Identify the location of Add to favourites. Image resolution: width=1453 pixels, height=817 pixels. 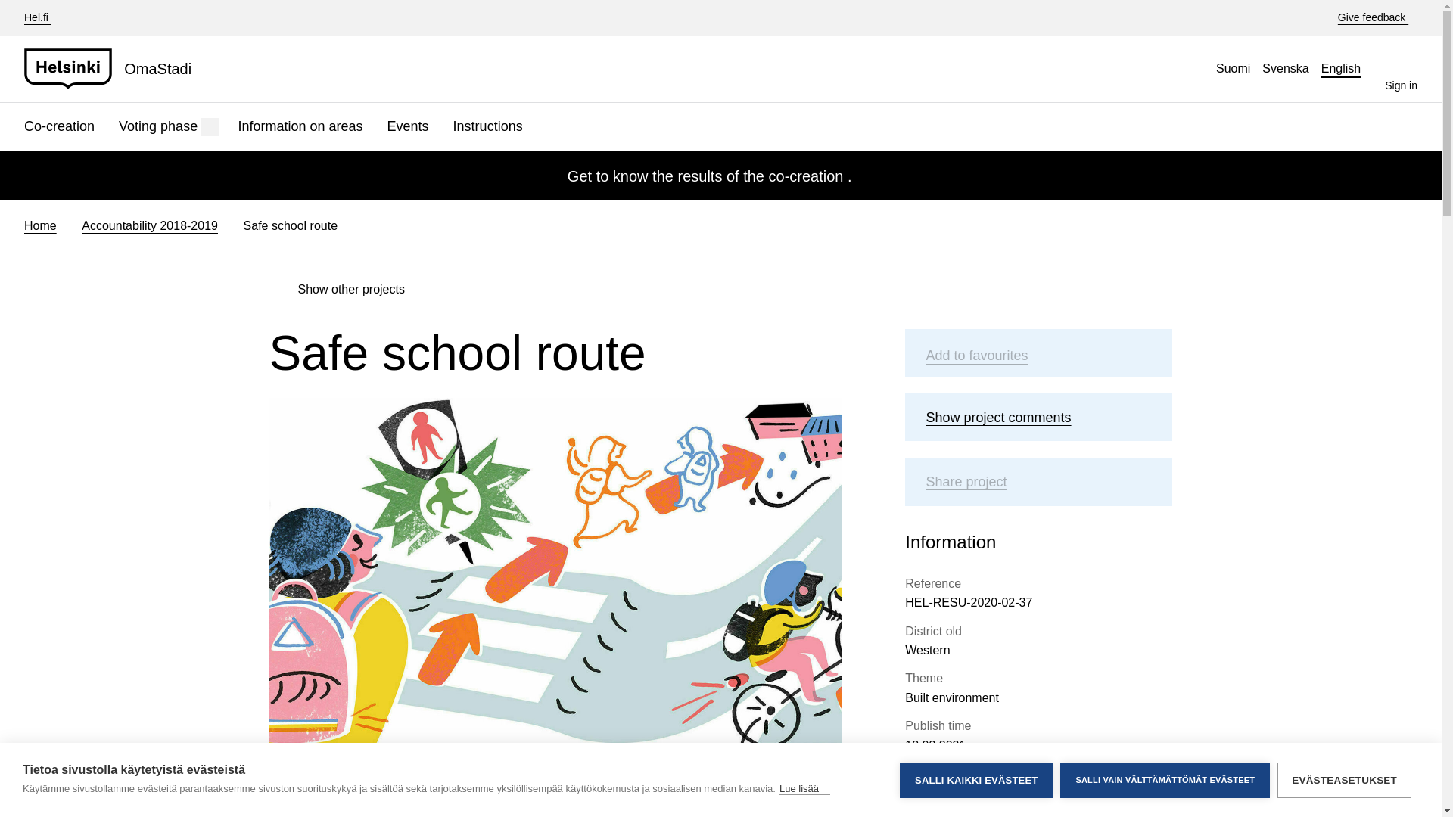
(992, 352).